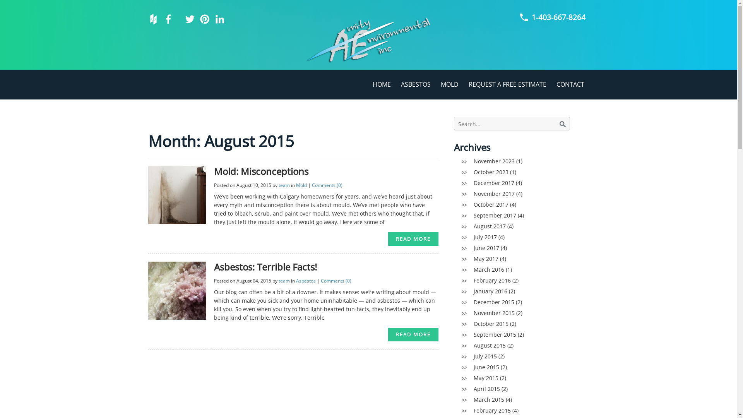 The width and height of the screenshot is (743, 418). What do you see at coordinates (490, 345) in the screenshot?
I see `August 2015` at bounding box center [490, 345].